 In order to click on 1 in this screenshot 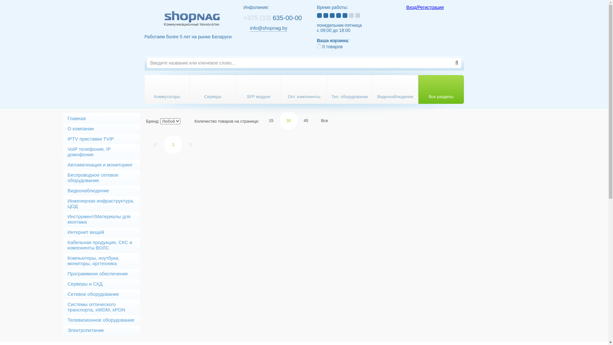, I will do `click(173, 144)`.